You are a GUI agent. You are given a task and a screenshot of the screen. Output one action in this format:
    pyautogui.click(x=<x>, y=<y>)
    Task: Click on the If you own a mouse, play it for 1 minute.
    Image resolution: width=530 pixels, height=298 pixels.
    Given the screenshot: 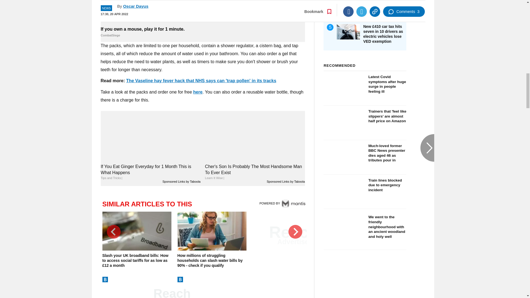 What is the action you would take?
    pyautogui.click(x=203, y=12)
    